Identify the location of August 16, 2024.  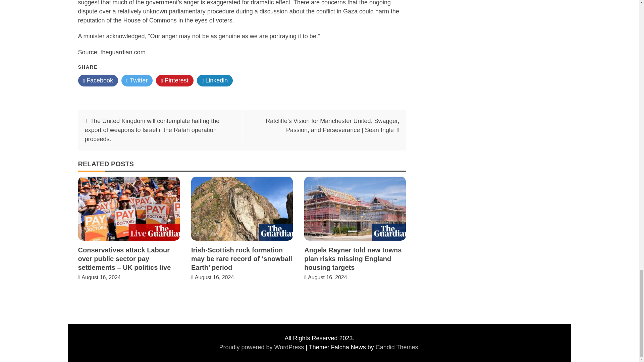
(327, 277).